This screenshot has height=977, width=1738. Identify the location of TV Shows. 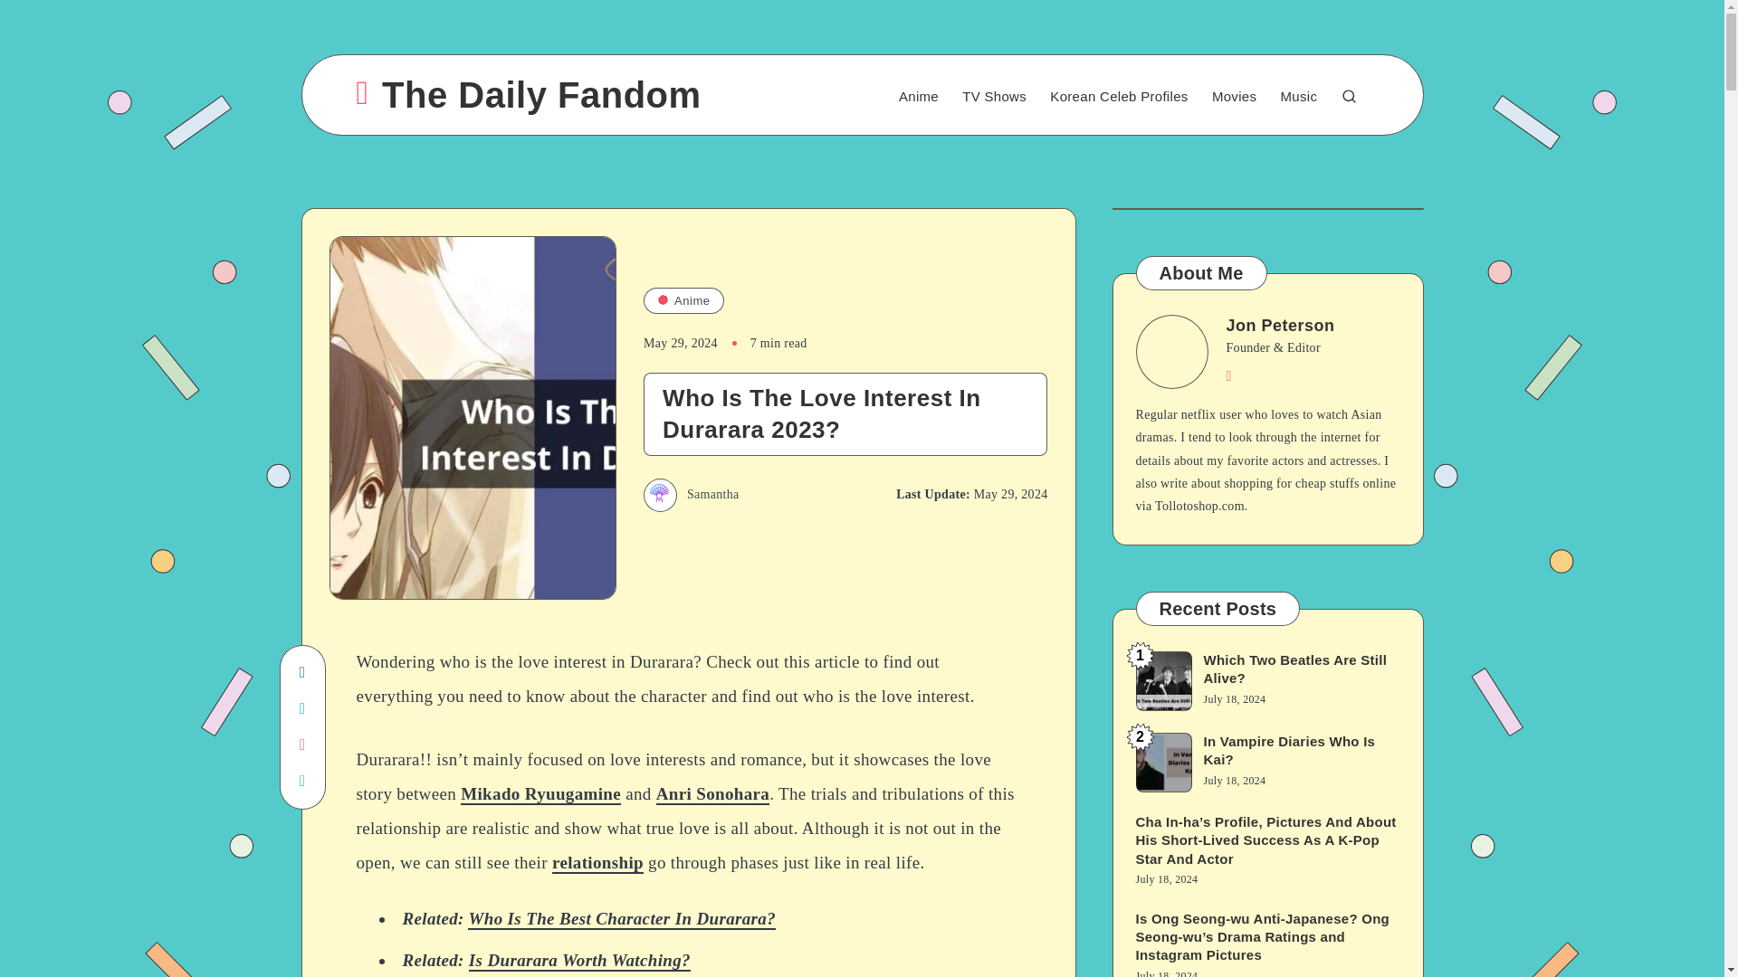
(994, 97).